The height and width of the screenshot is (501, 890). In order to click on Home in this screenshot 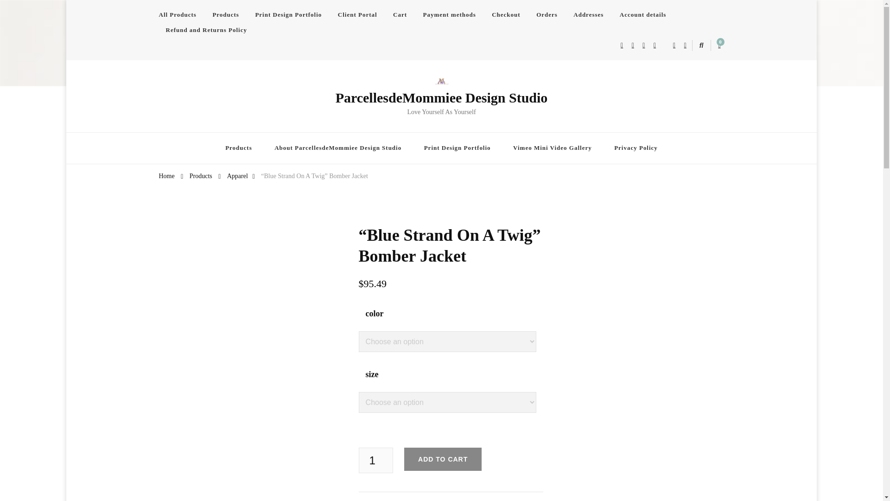, I will do `click(166, 175)`.